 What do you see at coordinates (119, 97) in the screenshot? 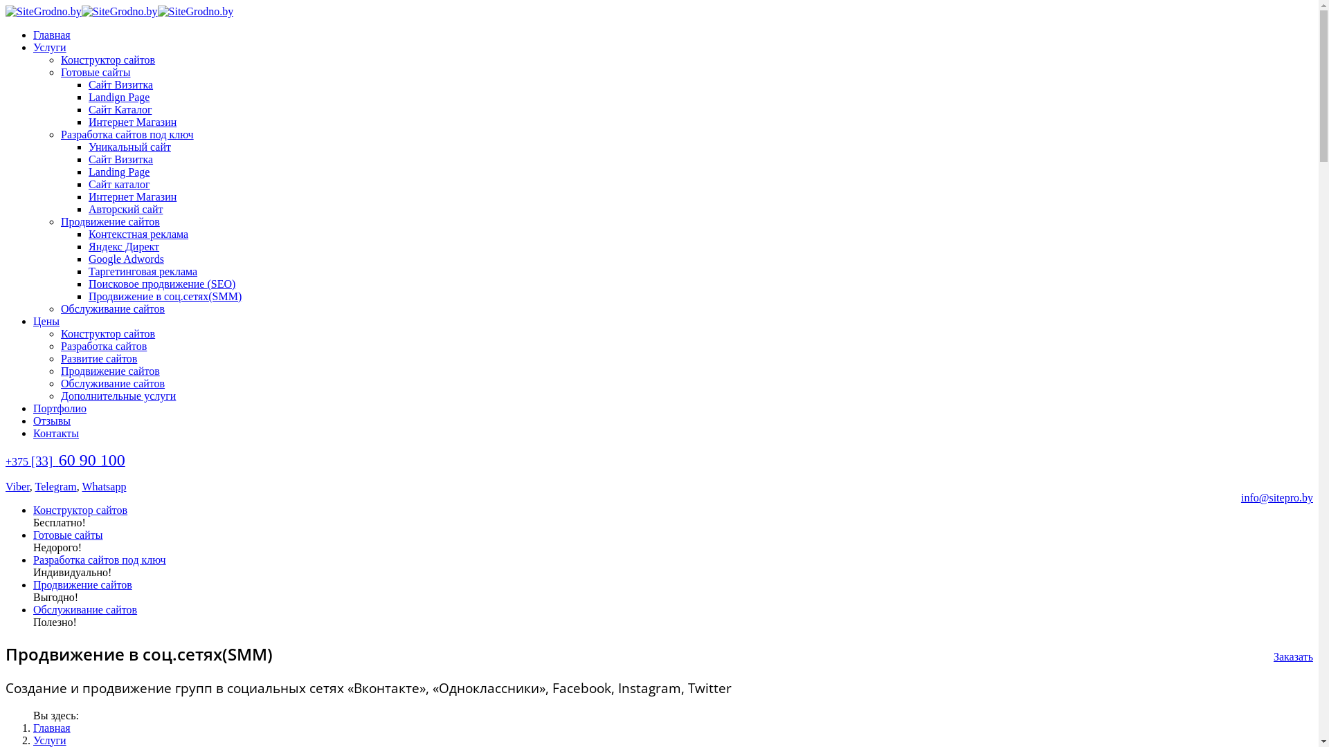
I see `Landign Page` at bounding box center [119, 97].